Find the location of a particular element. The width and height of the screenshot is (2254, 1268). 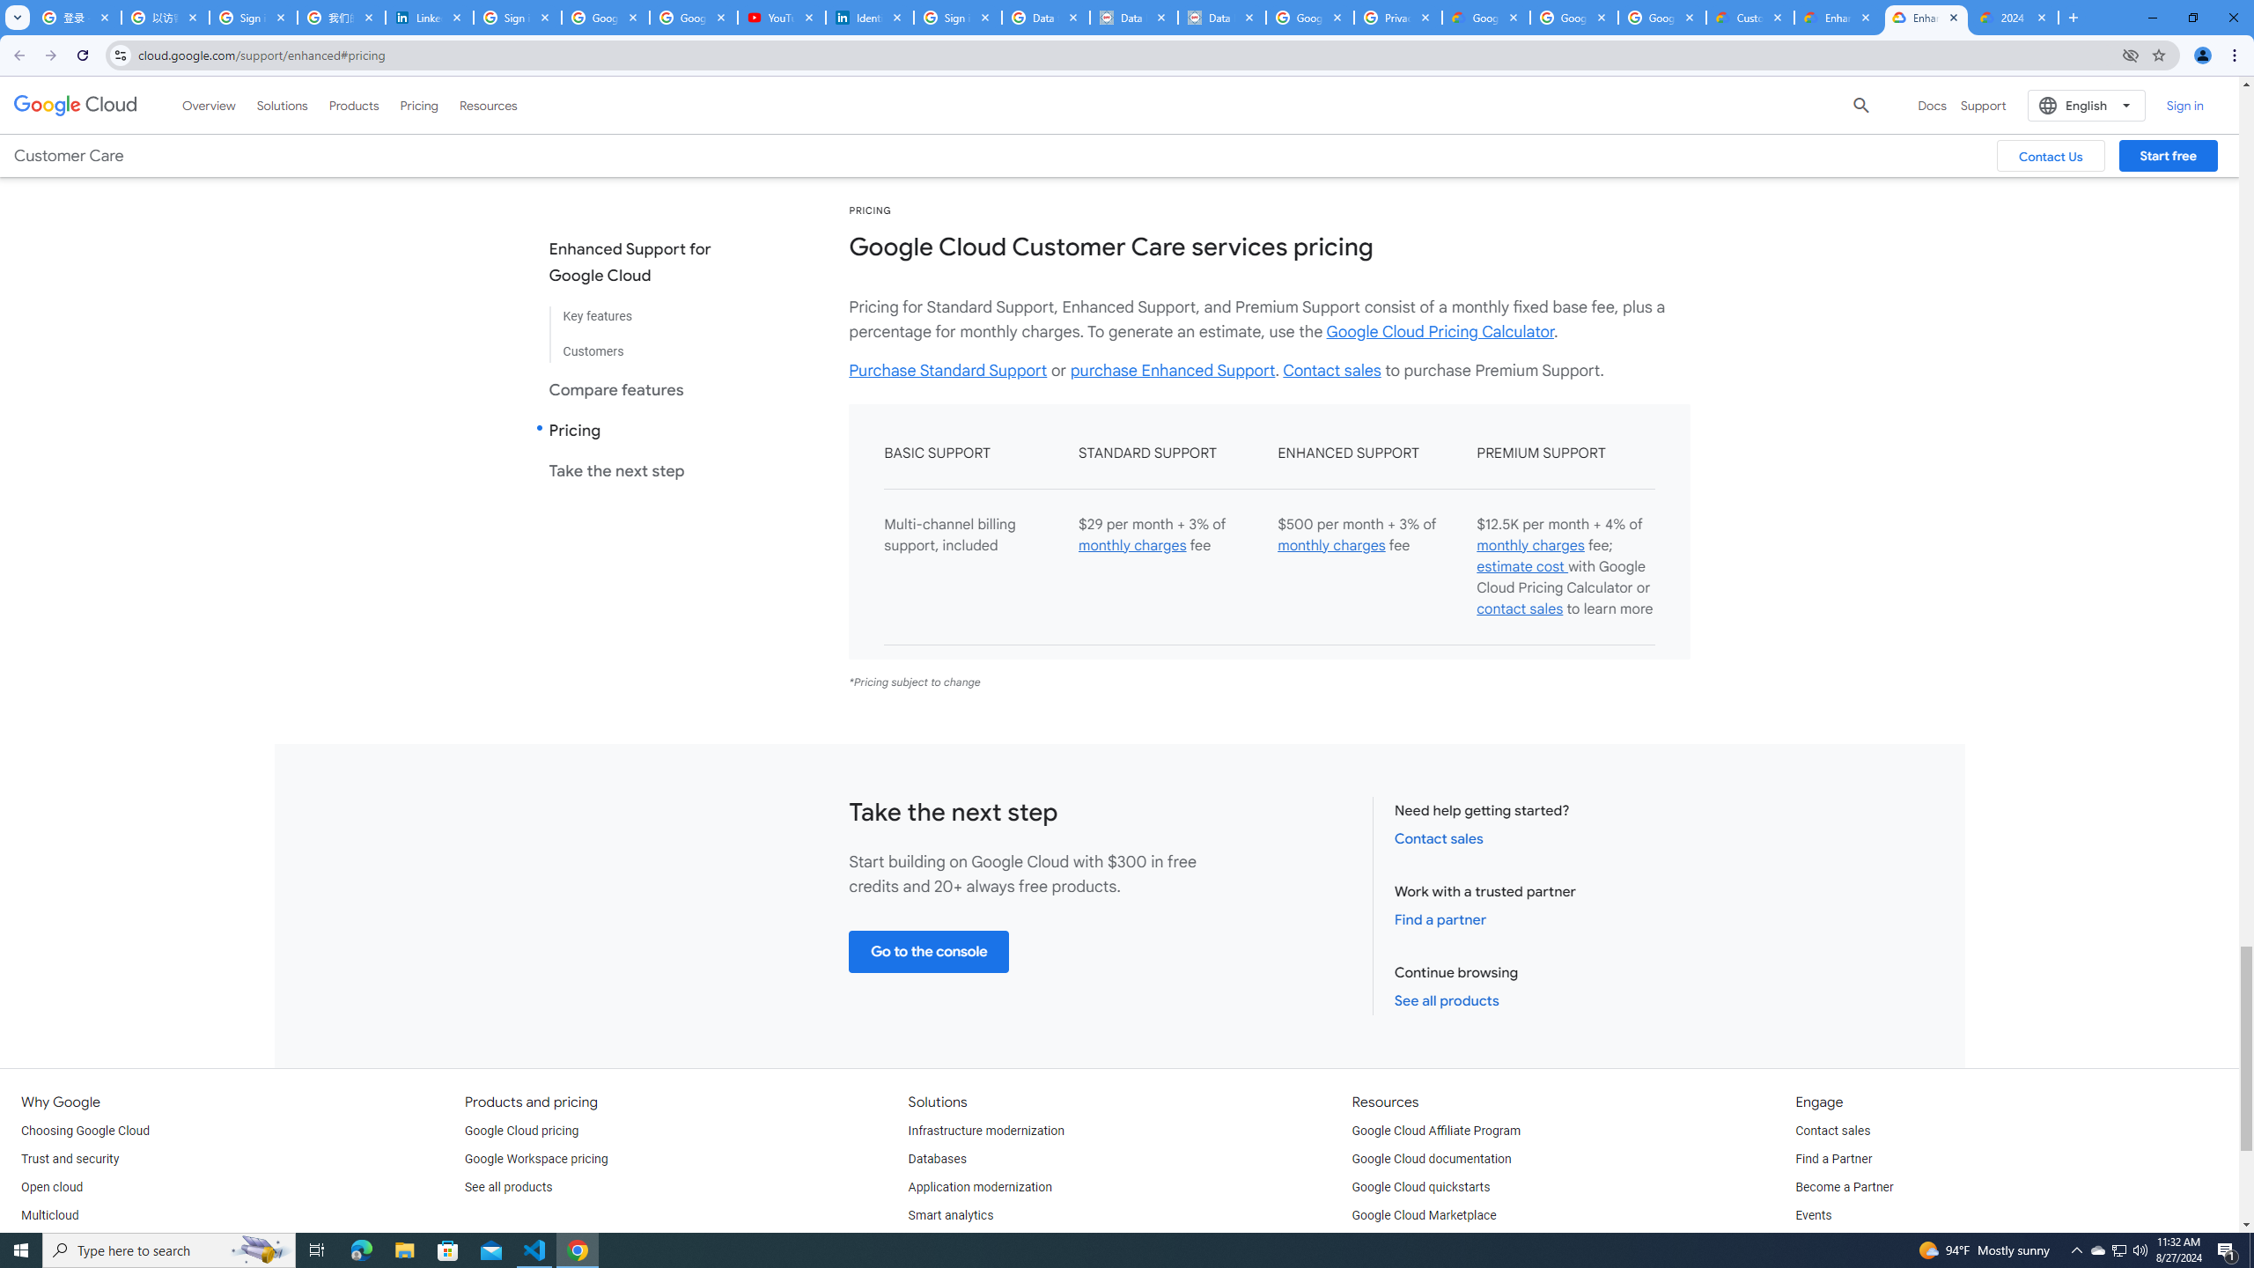

Purchase Standard Support is located at coordinates (949, 370).